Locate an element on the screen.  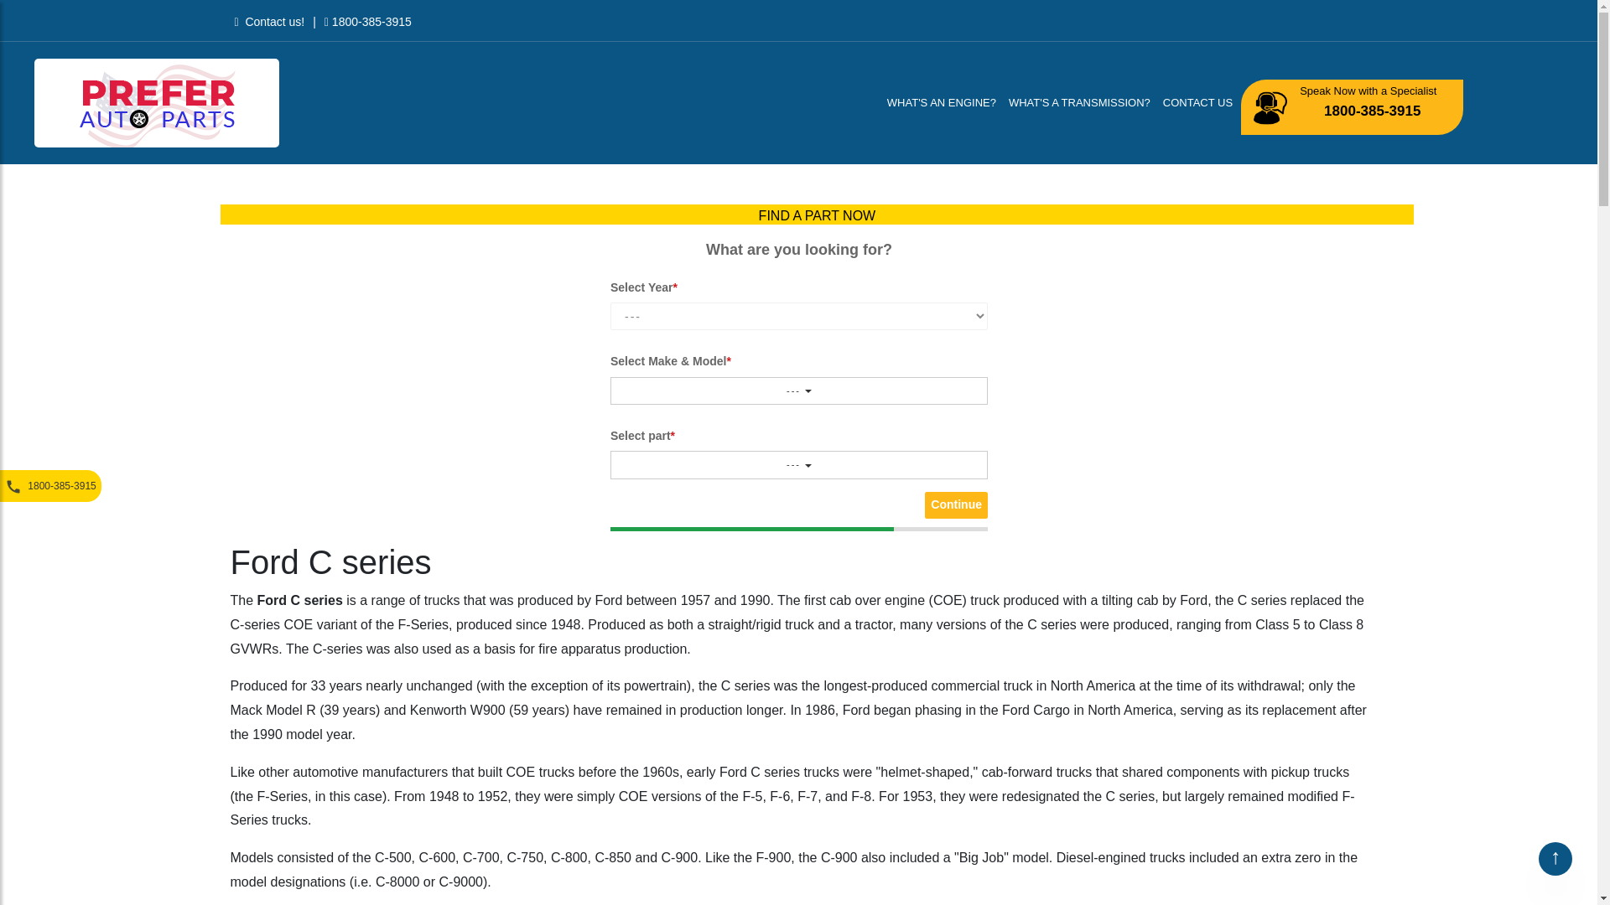
WHAT'S A TRANSMISSION? is located at coordinates (1082, 103).